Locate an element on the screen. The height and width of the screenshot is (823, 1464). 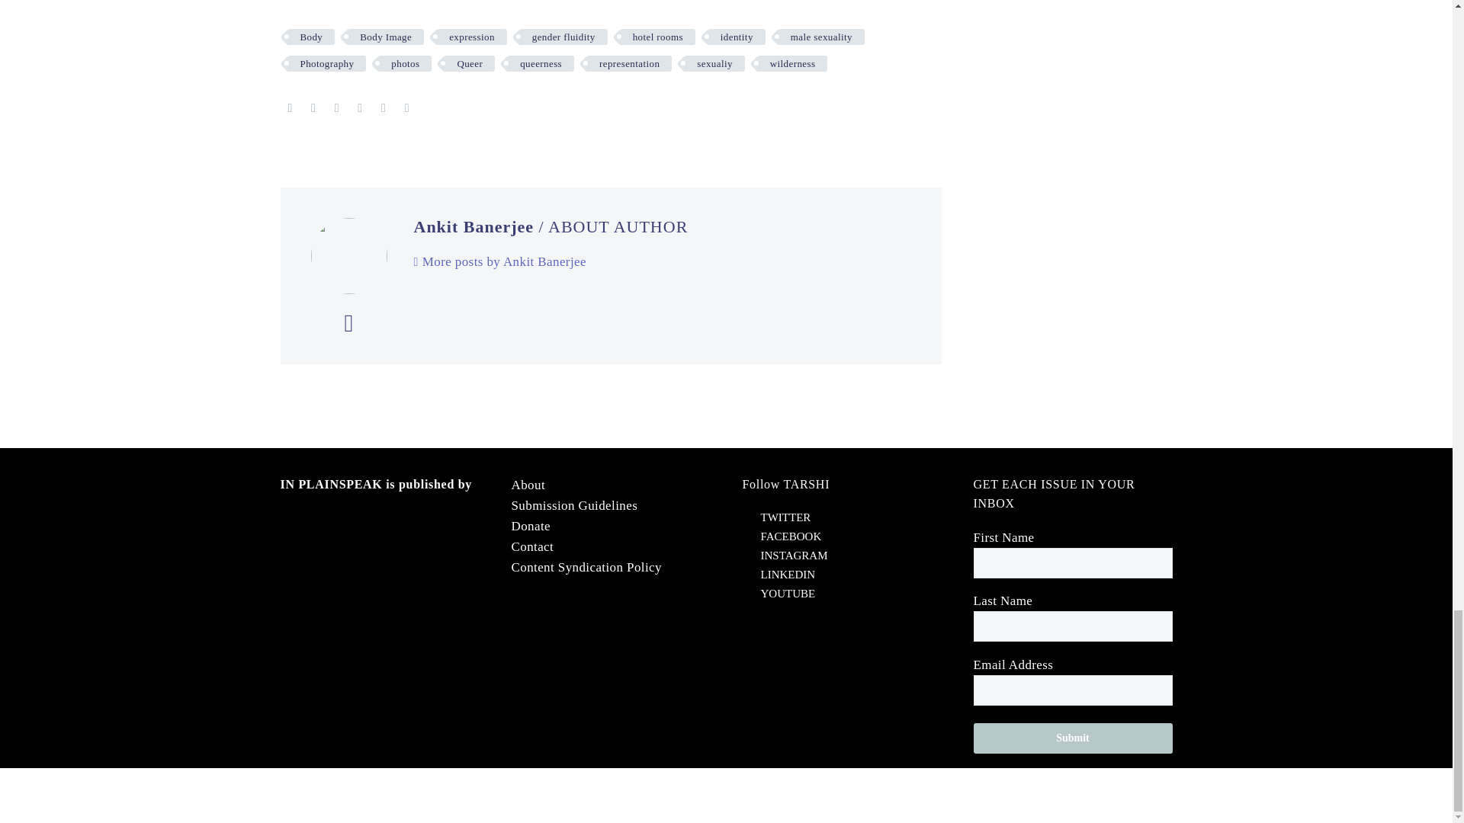
Pinterest is located at coordinates (336, 108).